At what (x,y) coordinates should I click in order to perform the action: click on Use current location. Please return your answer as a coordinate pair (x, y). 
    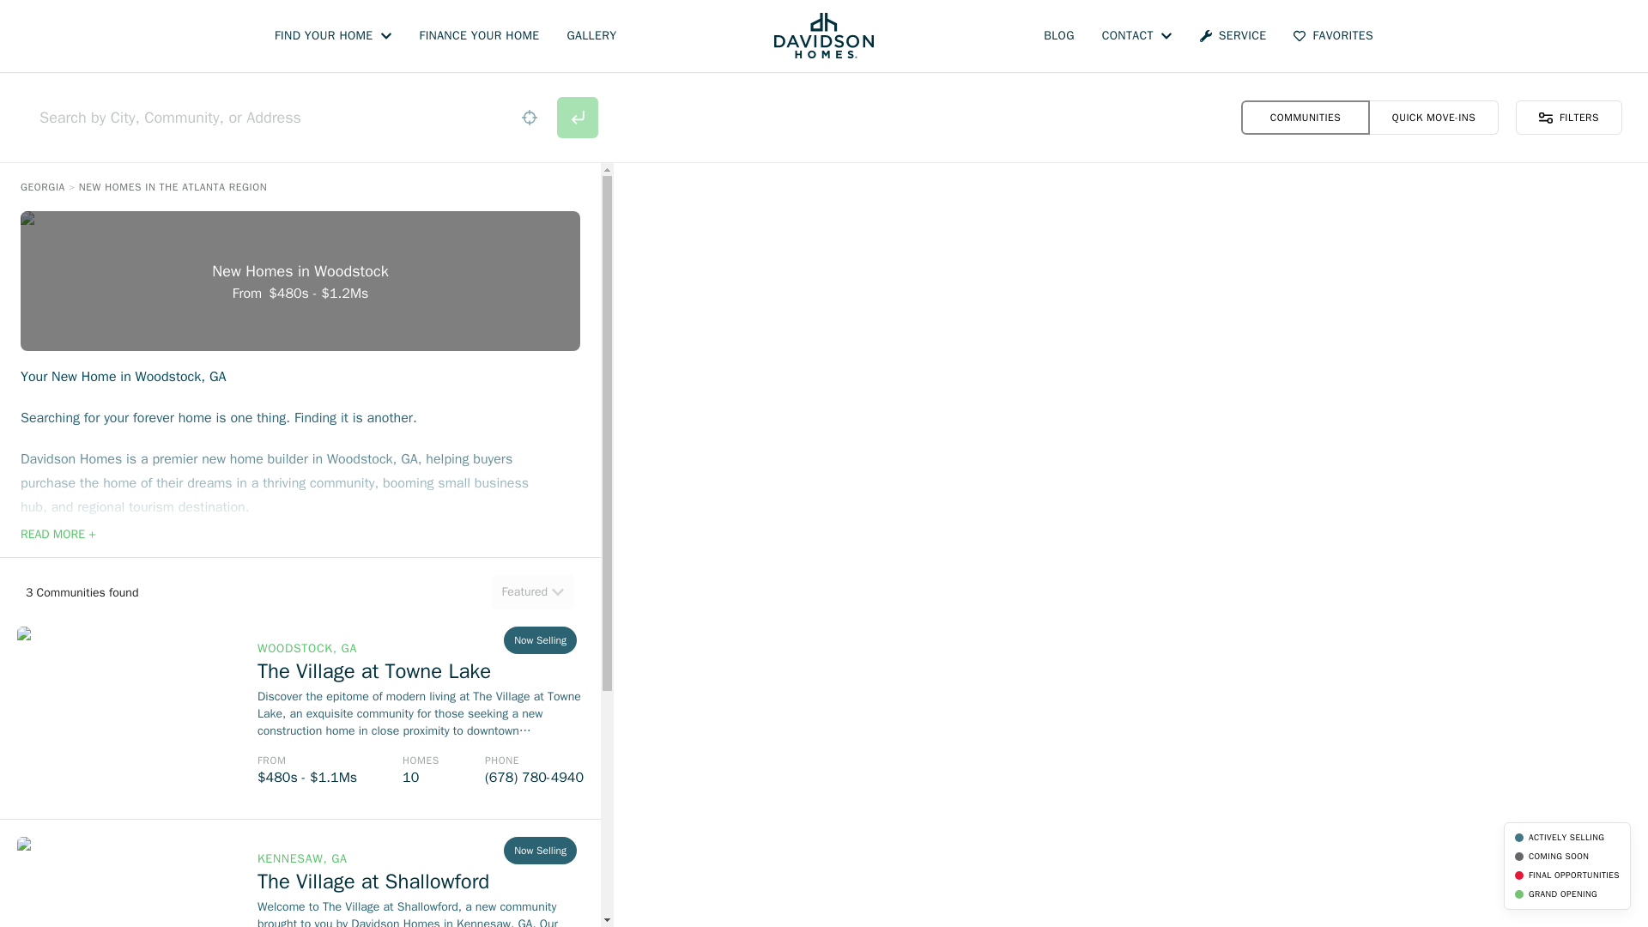
    Looking at the image, I should click on (530, 117).